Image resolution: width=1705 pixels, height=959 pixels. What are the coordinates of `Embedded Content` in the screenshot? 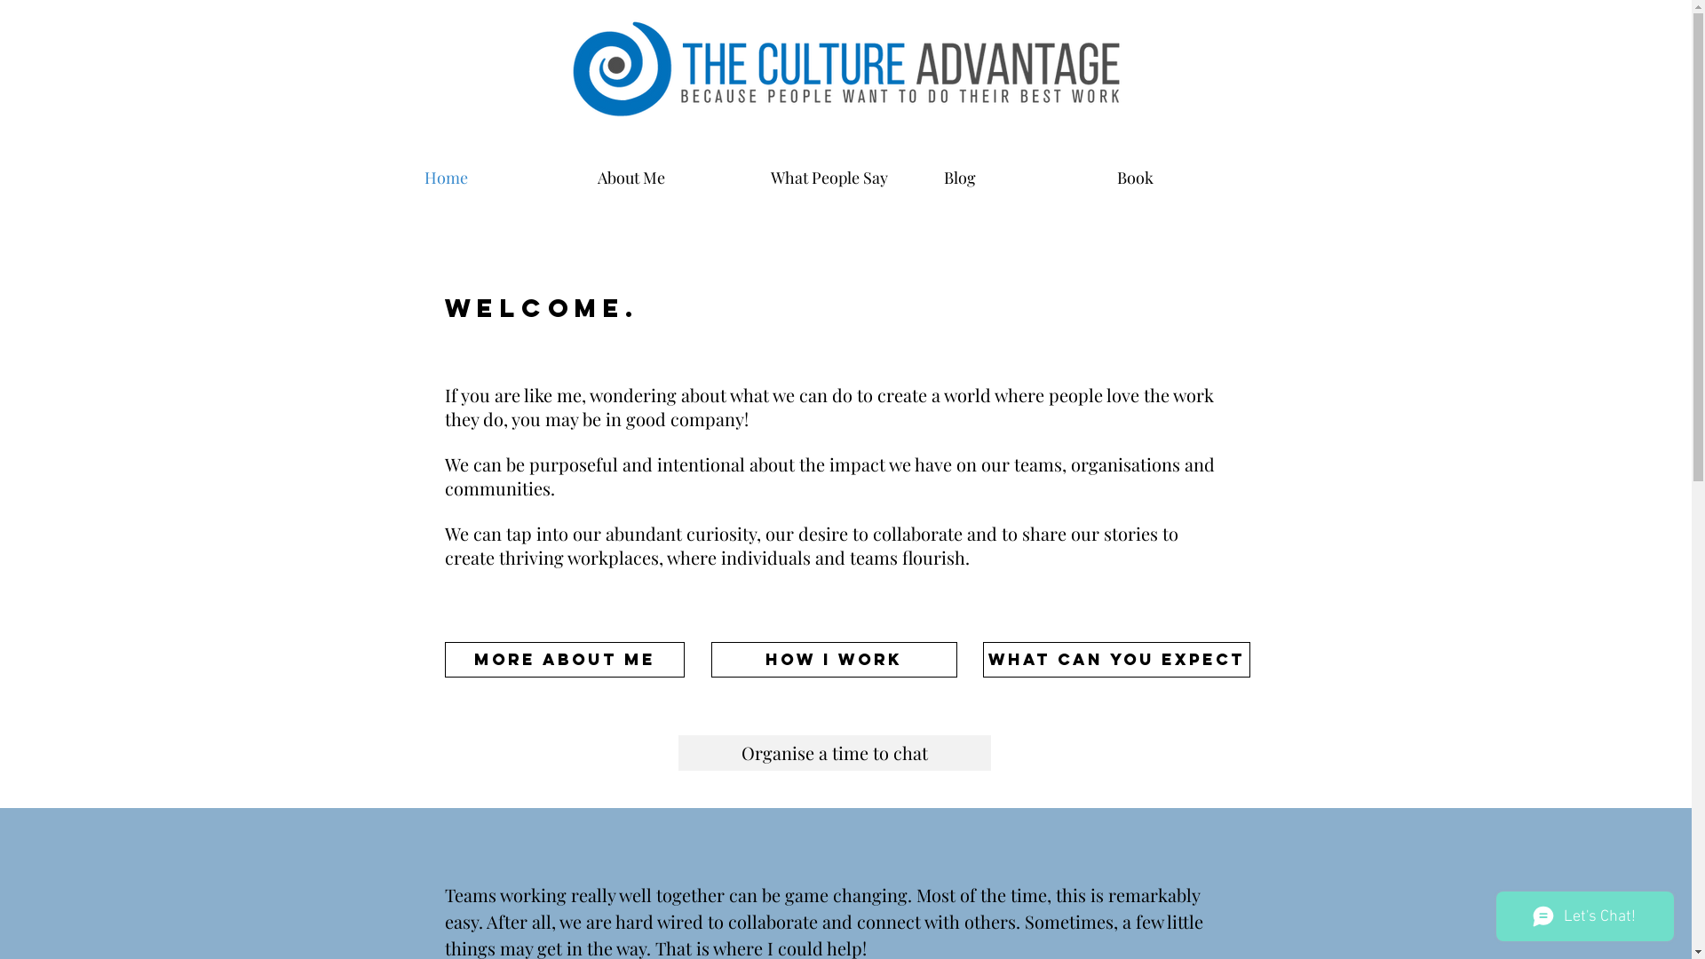 It's located at (1125, 62).